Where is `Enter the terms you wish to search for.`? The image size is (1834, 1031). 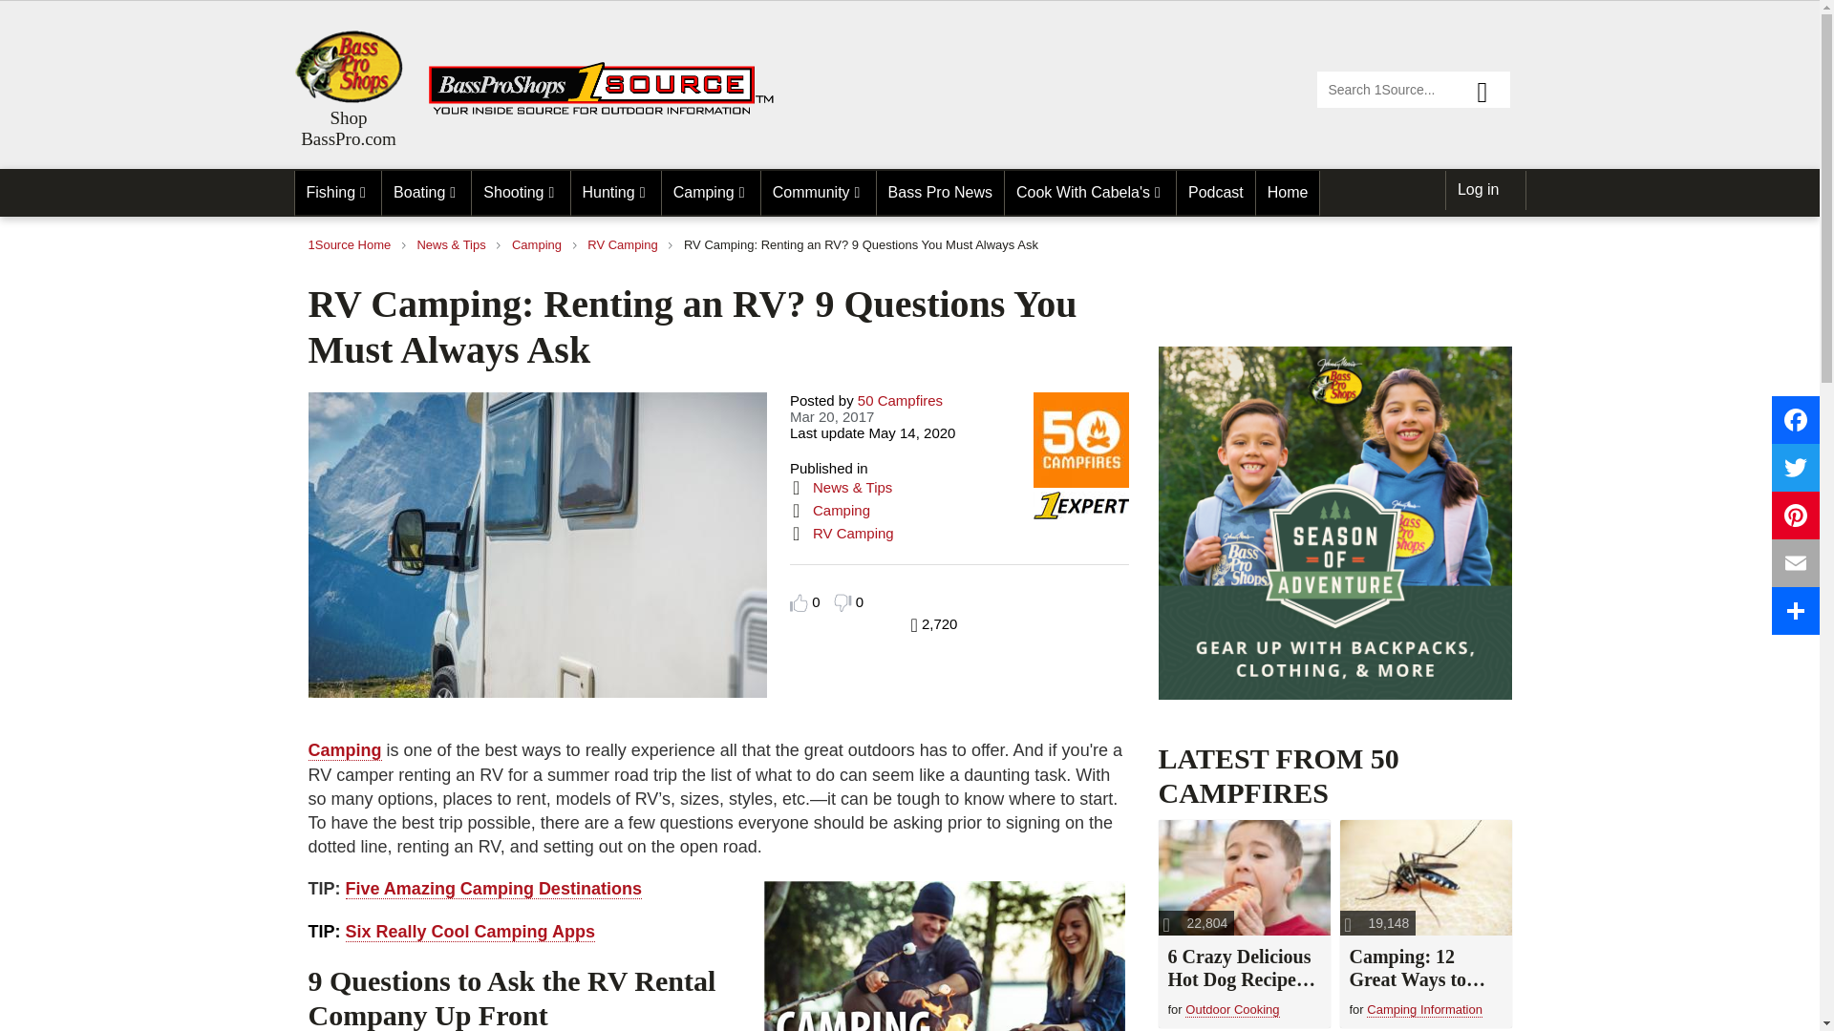
Enter the terms you wish to search for. is located at coordinates (1413, 90).